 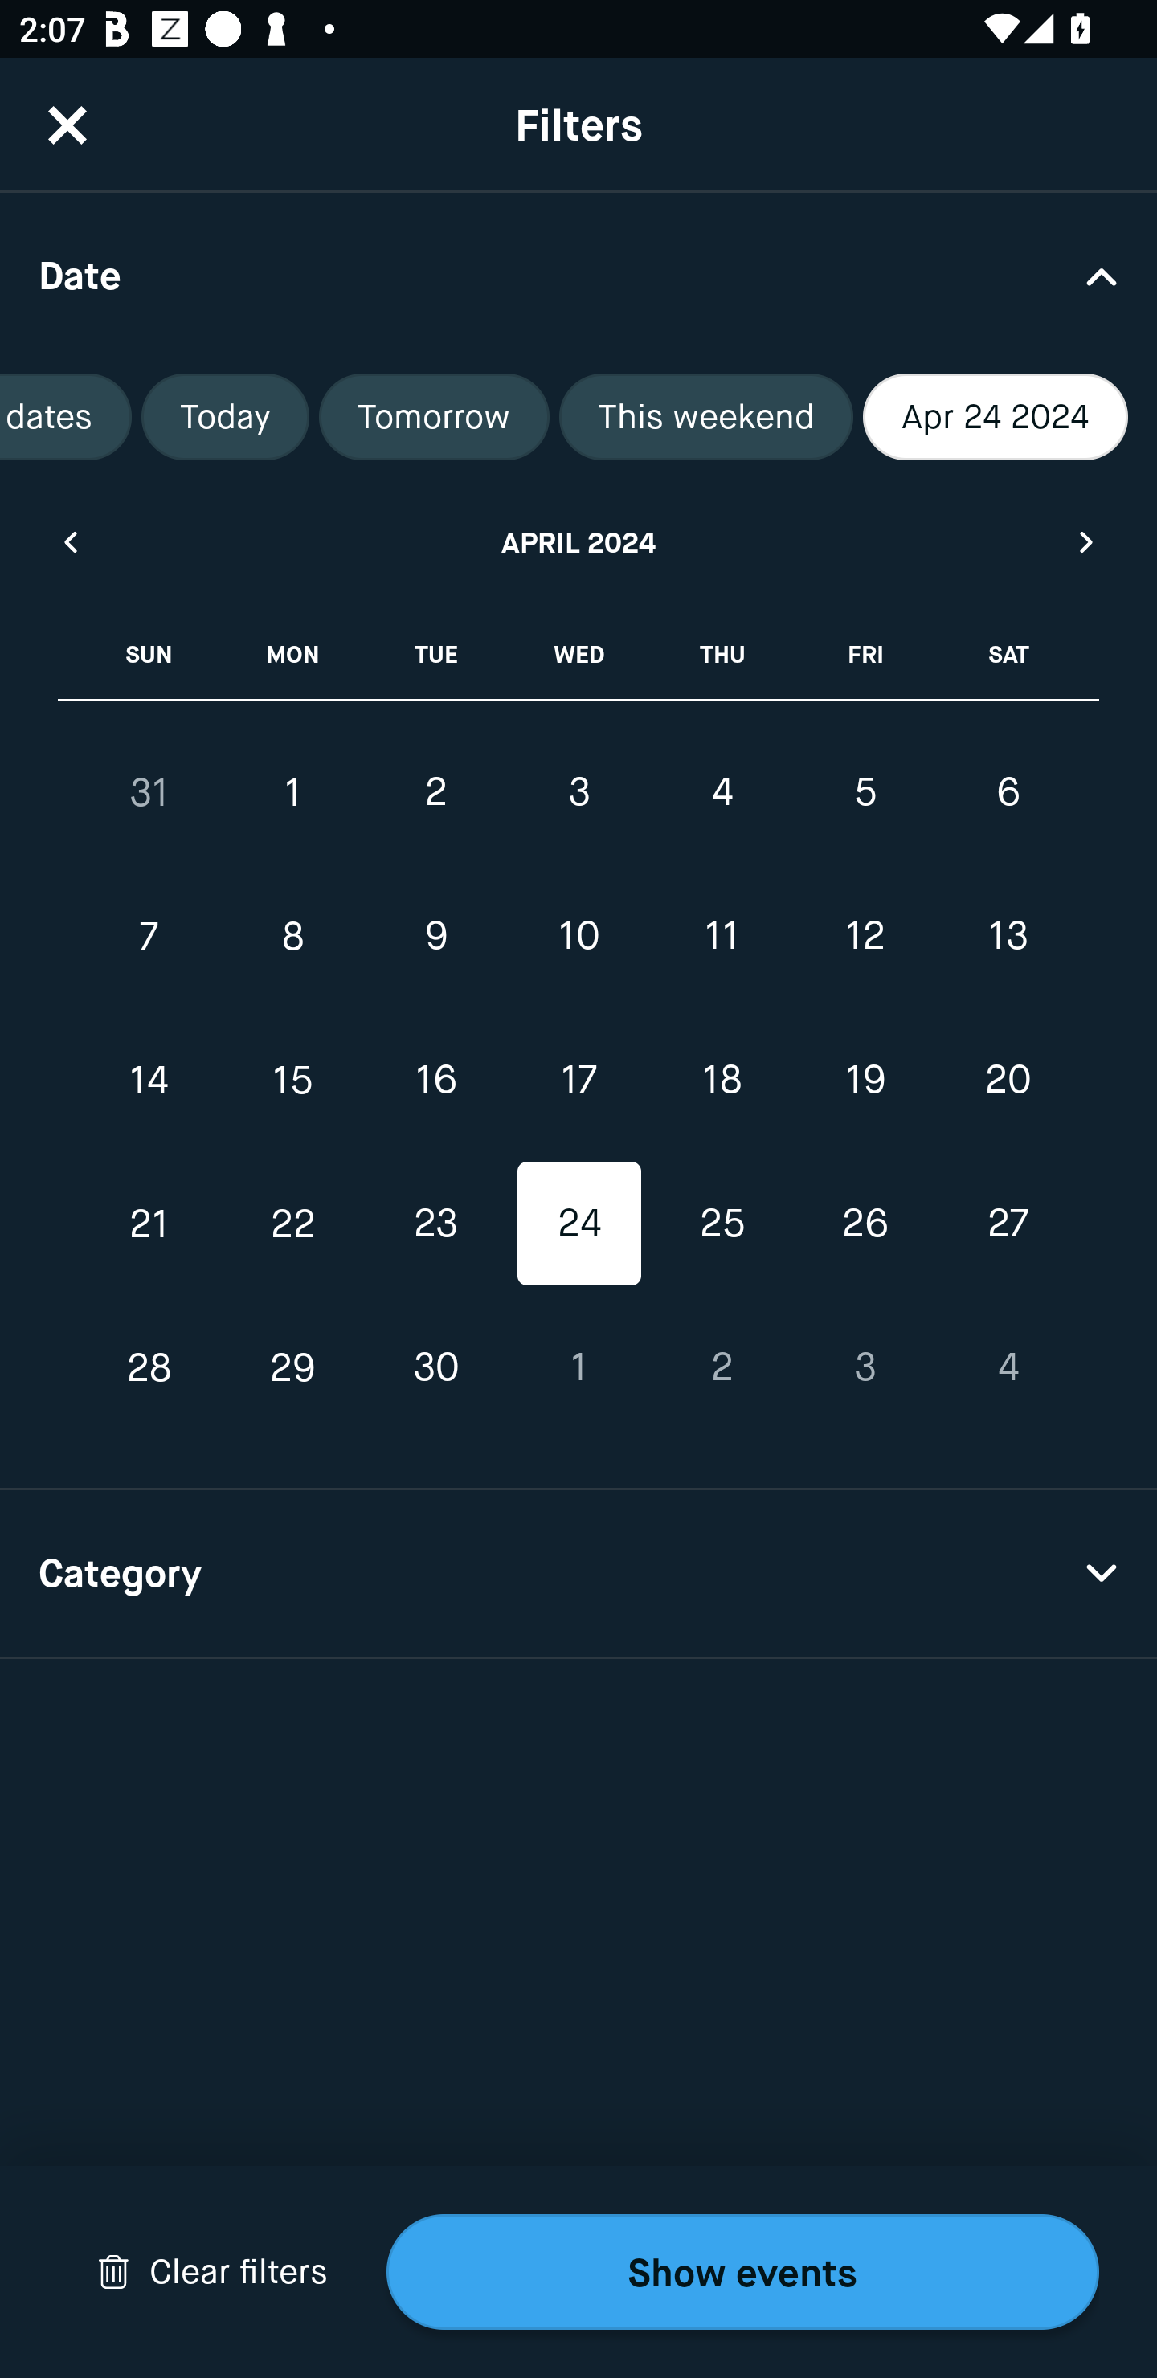 I want to click on 7, so click(x=149, y=937).